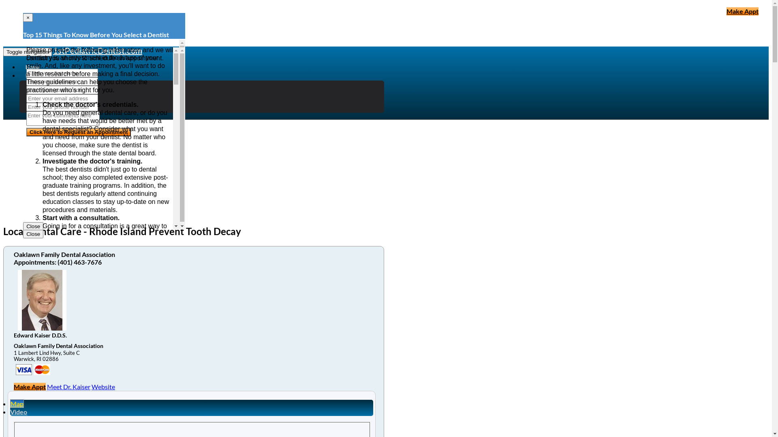 The height and width of the screenshot is (437, 778). What do you see at coordinates (32, 67) in the screenshot?
I see `Home` at bounding box center [32, 67].